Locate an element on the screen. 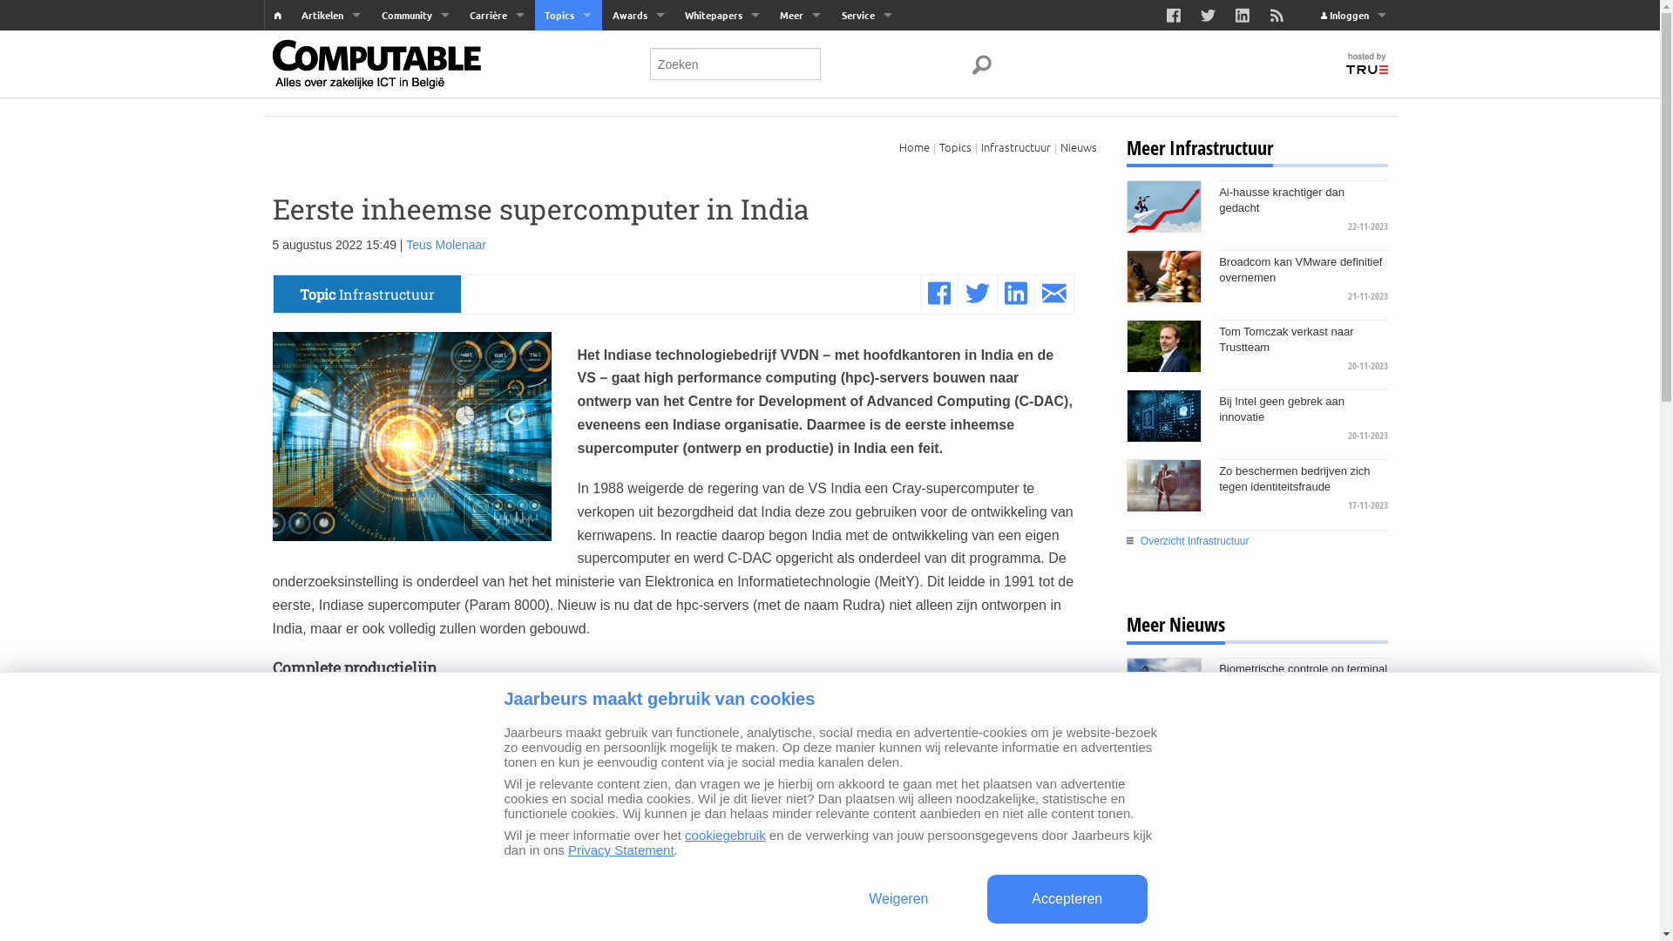 The width and height of the screenshot is (1673, 941). Alle topics is located at coordinates (568, 266).